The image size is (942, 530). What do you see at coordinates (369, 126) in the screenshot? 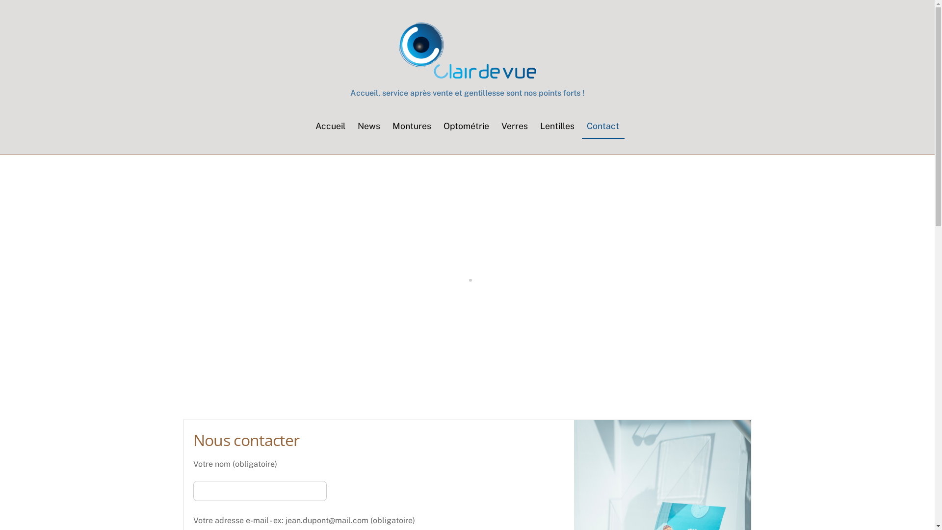
I see `News` at bounding box center [369, 126].